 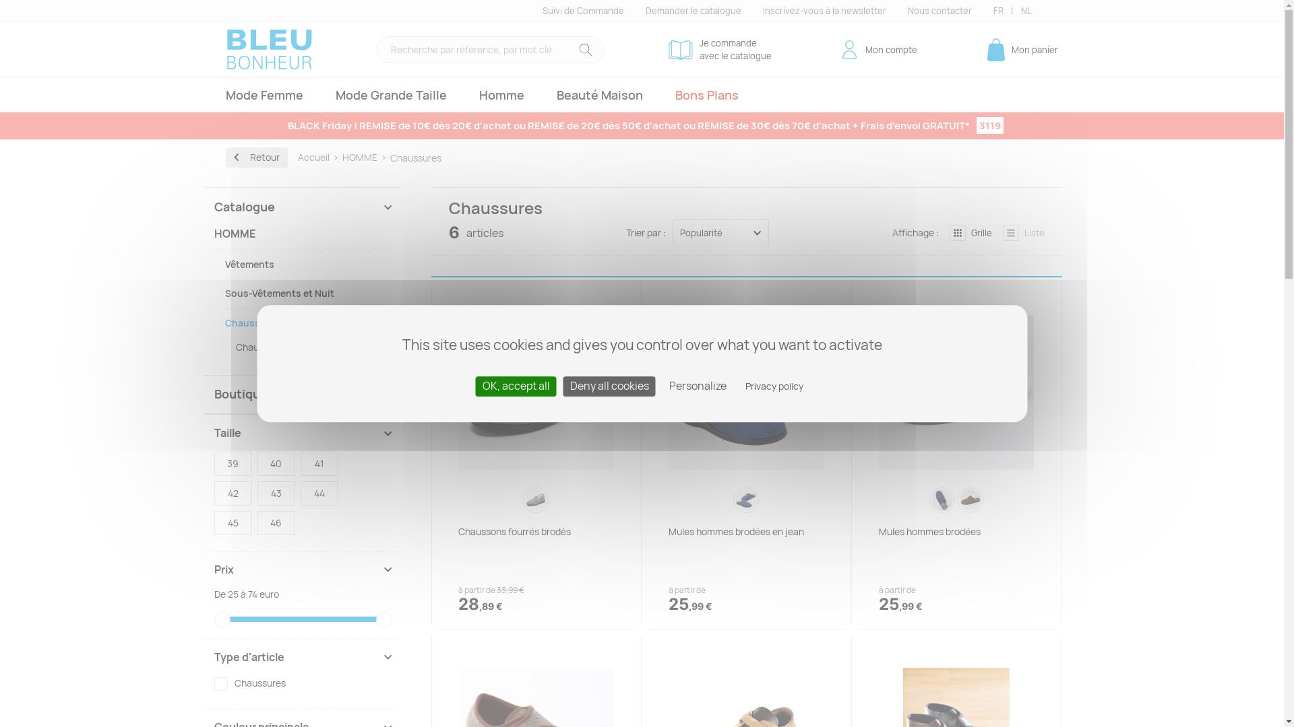 I want to click on Mode Grande Taille, so click(x=391, y=96).